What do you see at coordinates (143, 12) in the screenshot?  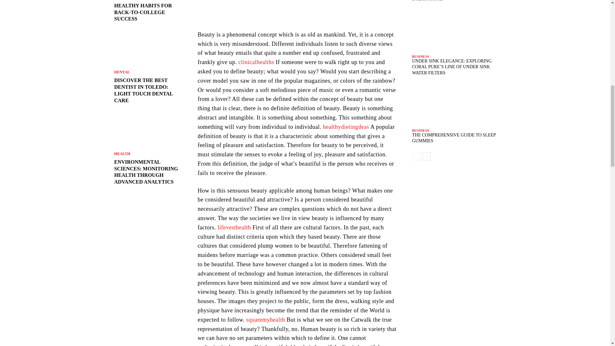 I see `Healthy Habits for Back-to-College Success` at bounding box center [143, 12].